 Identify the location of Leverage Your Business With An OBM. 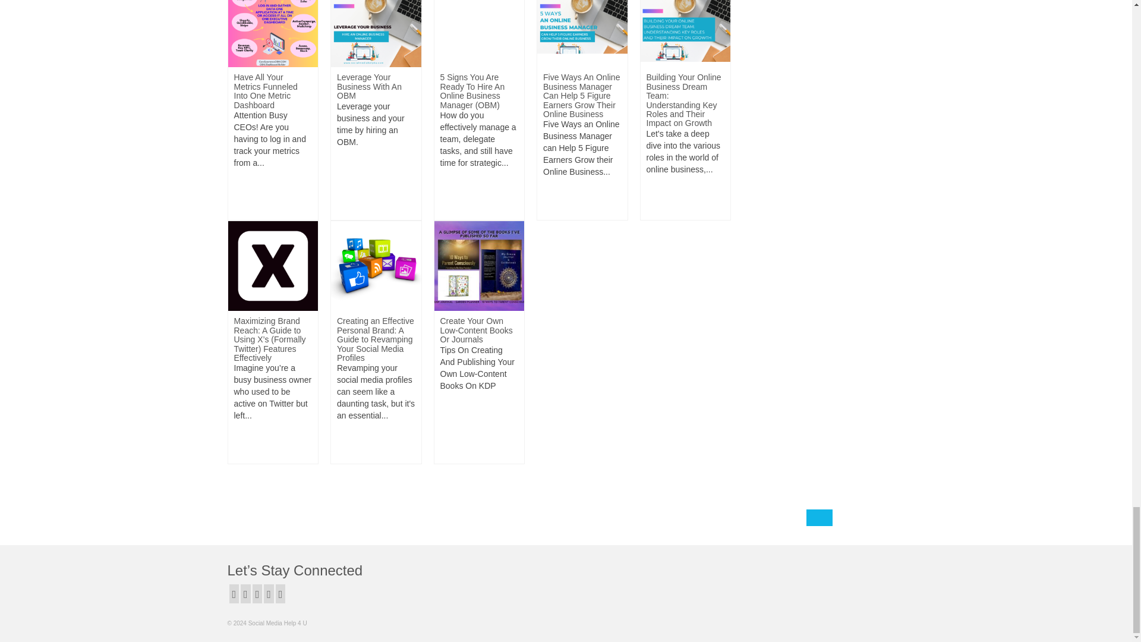
(376, 21).